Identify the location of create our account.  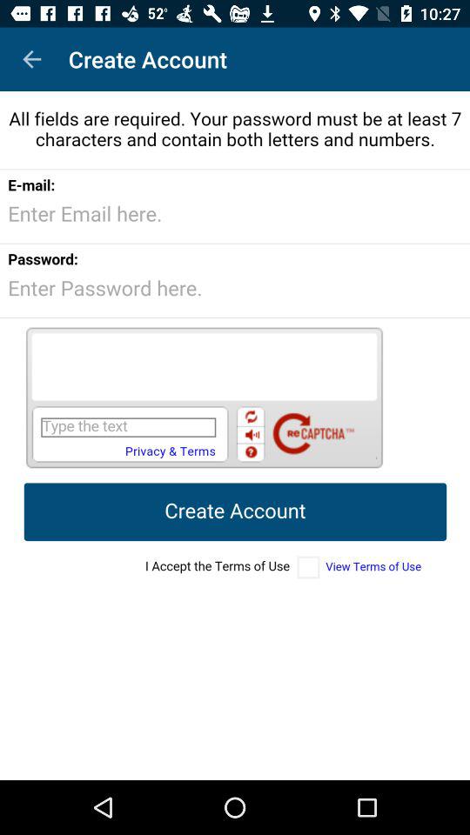
(235, 436).